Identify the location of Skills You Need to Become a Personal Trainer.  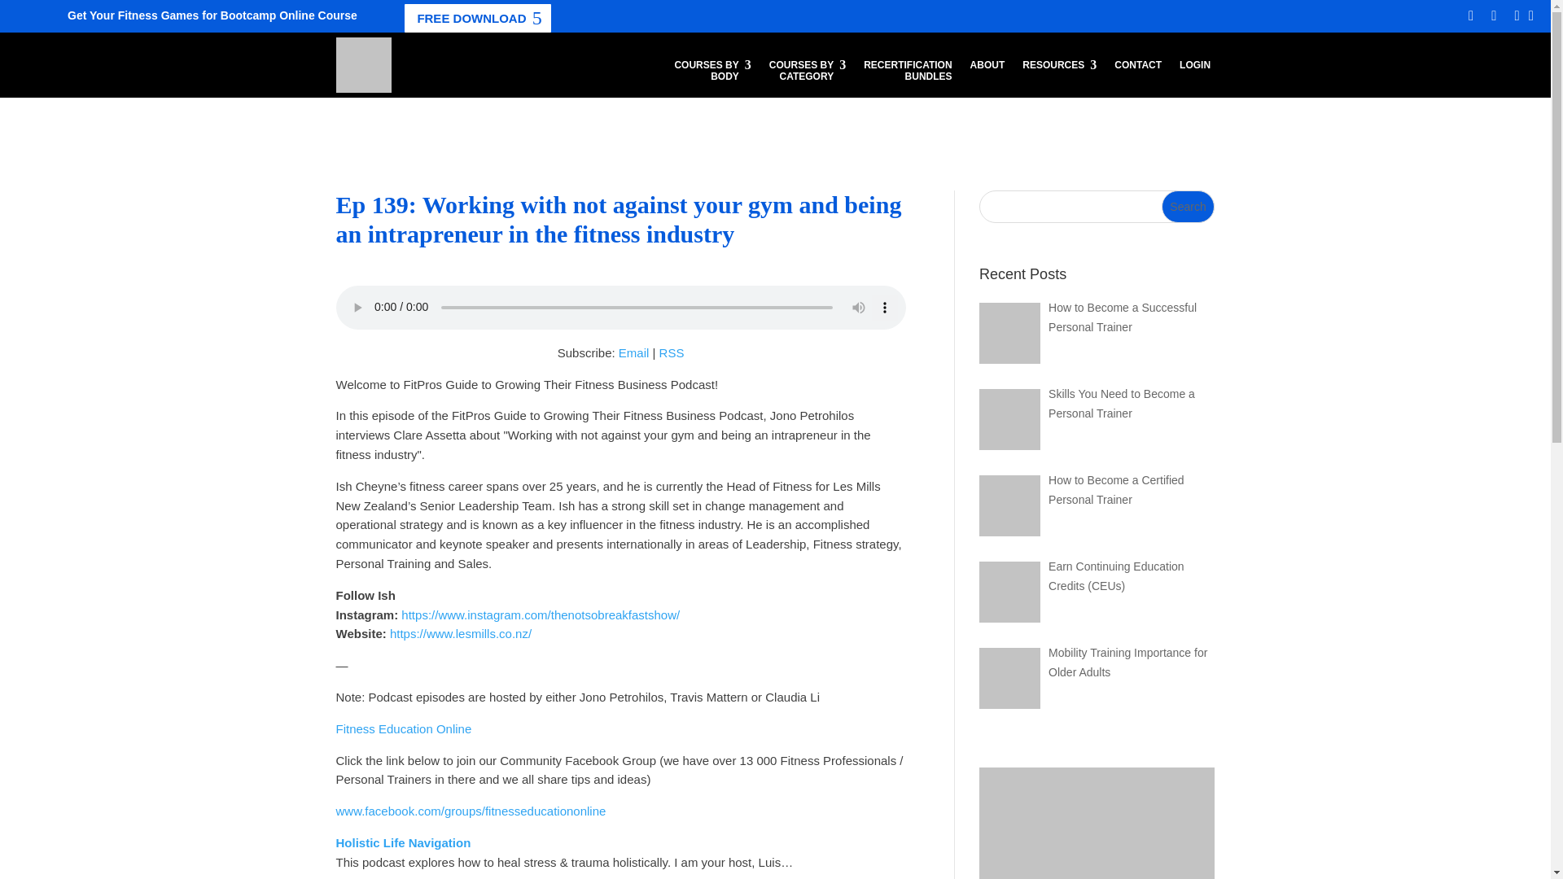
(1009, 419).